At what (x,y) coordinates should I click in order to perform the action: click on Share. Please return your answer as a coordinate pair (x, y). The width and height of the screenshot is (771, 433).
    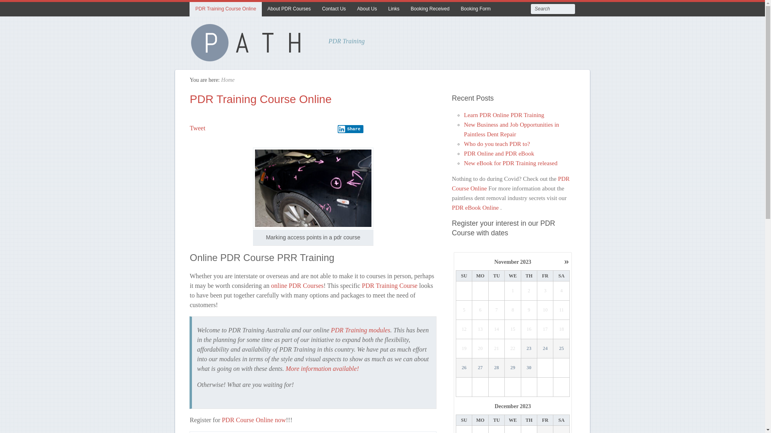
    Looking at the image, I should click on (351, 129).